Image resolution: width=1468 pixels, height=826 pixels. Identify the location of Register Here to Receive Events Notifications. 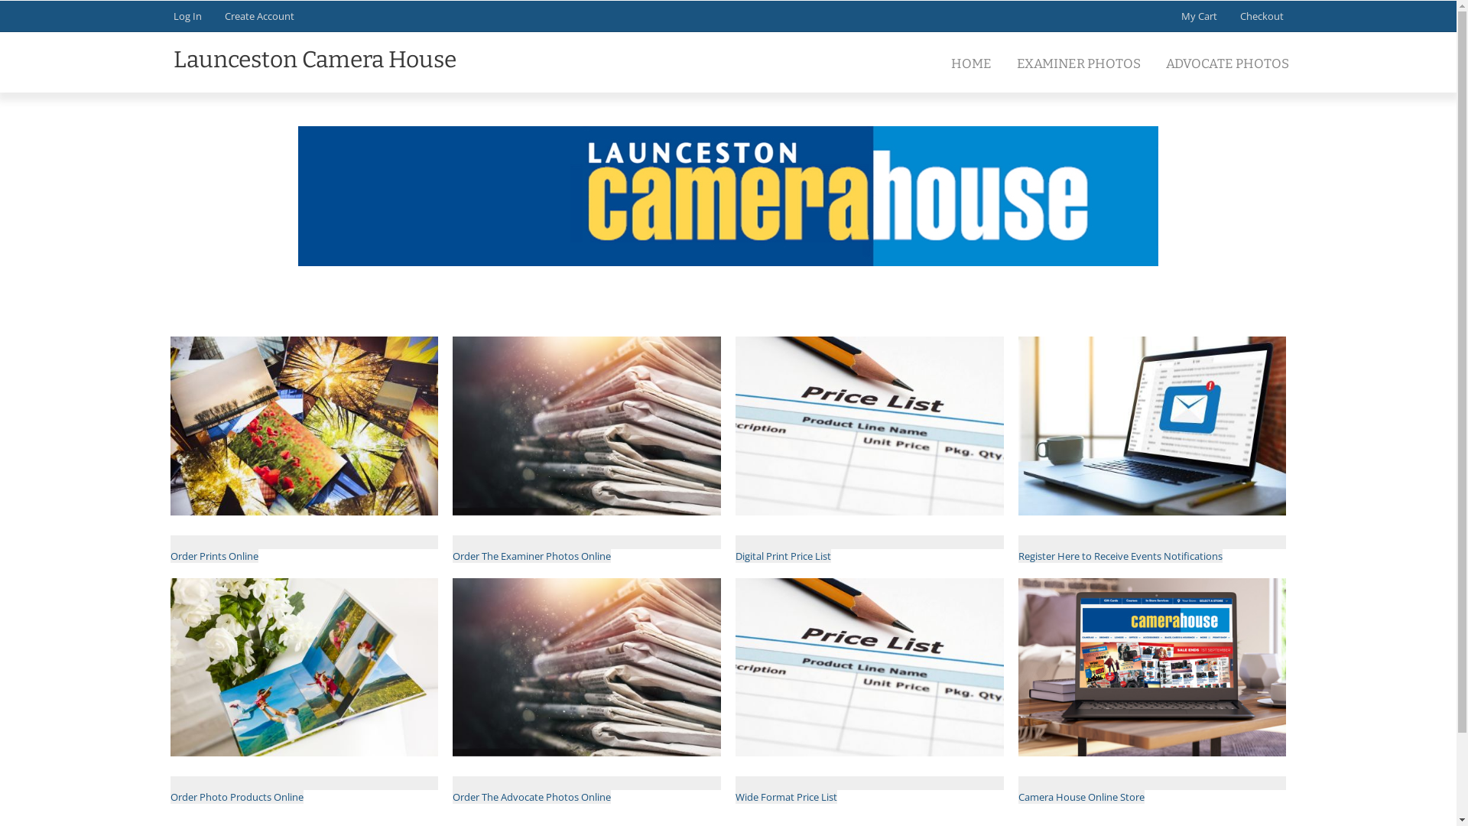
(1152, 549).